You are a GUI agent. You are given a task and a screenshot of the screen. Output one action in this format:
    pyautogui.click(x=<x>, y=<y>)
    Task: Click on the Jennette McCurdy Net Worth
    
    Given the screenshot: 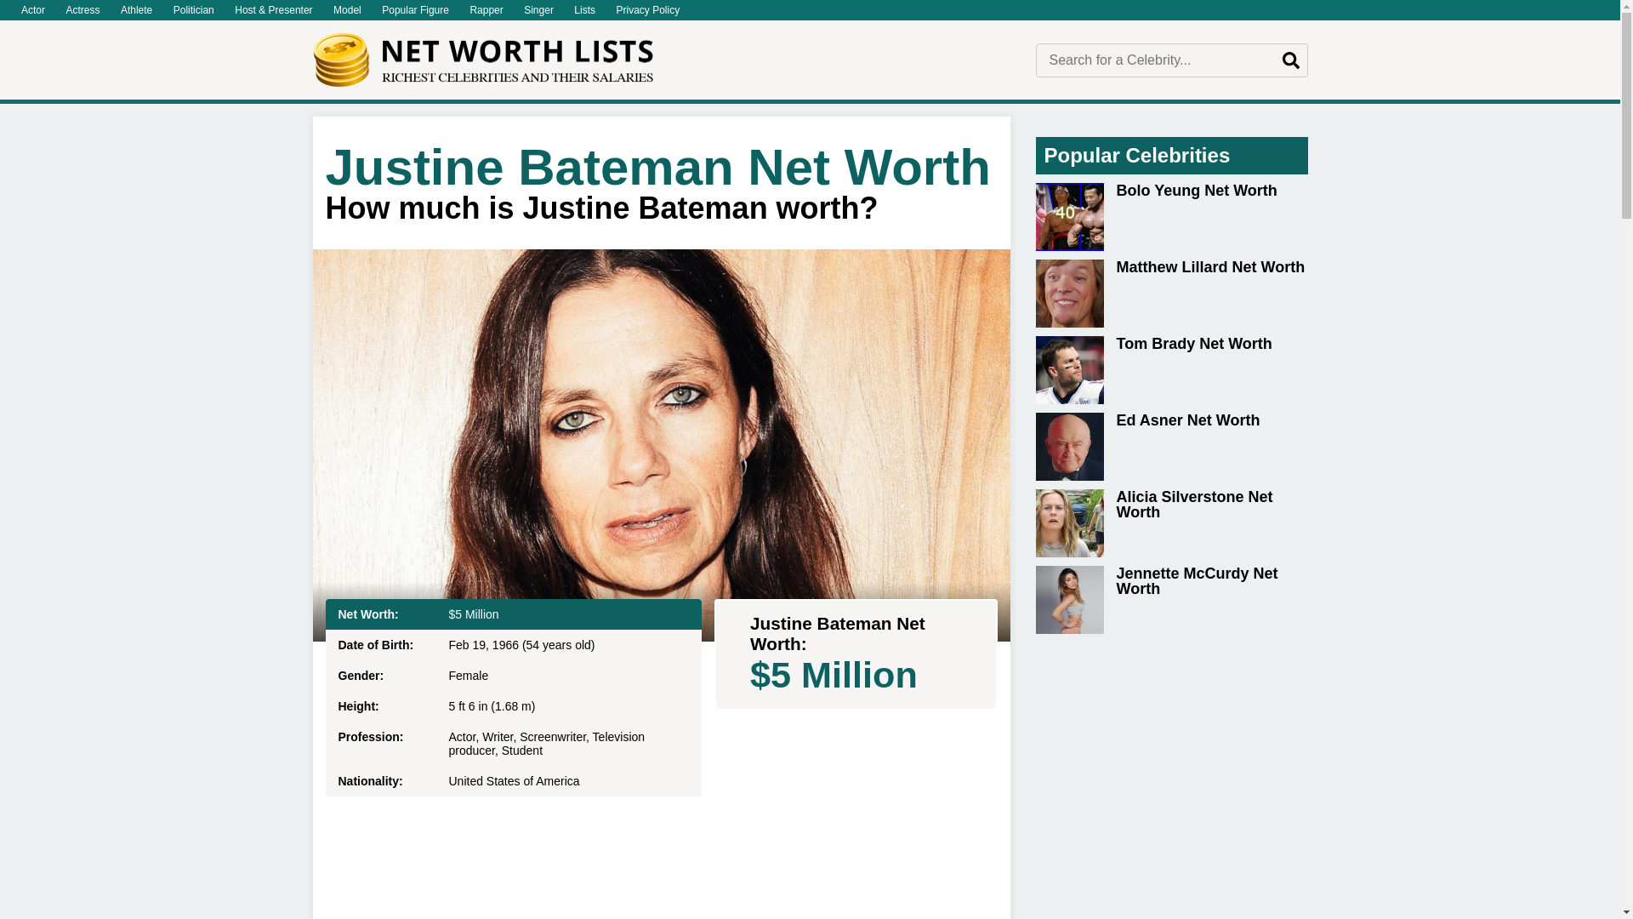 What is the action you would take?
    pyautogui.click(x=1171, y=600)
    